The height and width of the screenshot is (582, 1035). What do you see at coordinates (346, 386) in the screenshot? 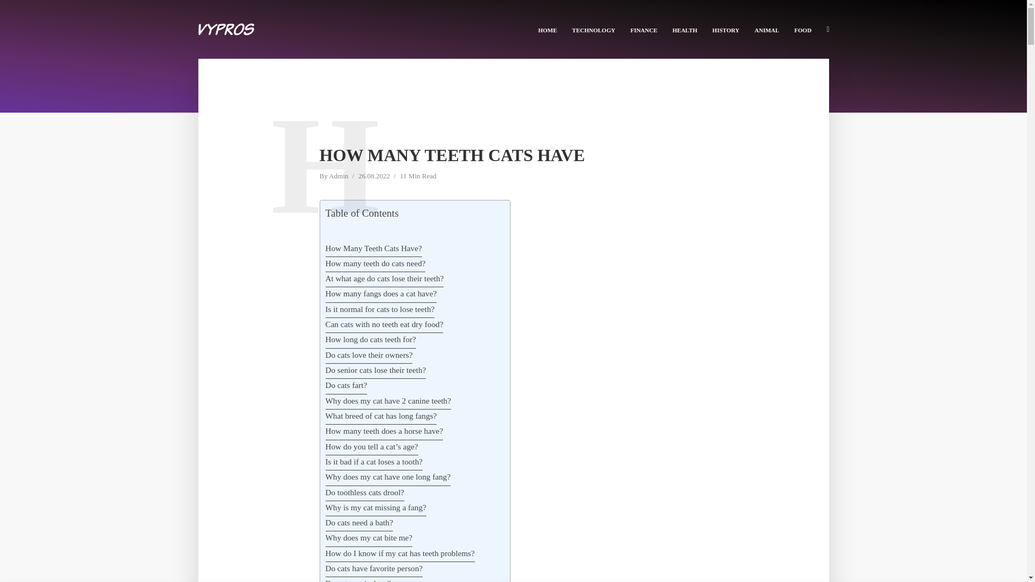
I see `Do cats fart?` at bounding box center [346, 386].